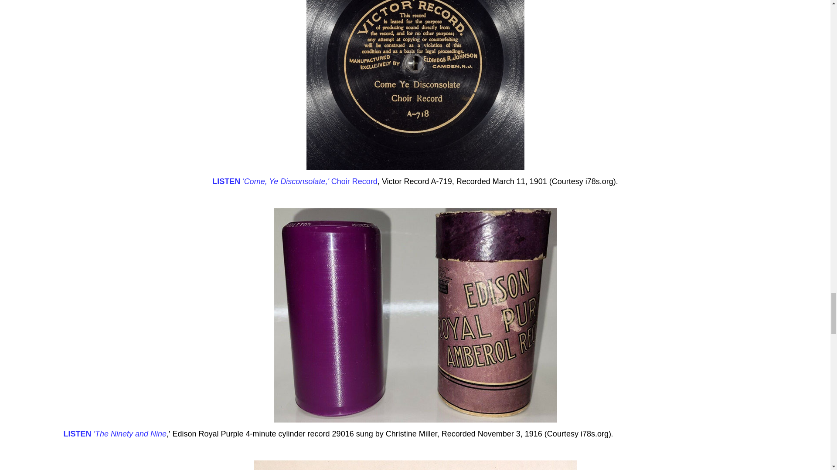 The image size is (837, 470). I want to click on LISTEN 'The Ninety and Nine, so click(115, 433).